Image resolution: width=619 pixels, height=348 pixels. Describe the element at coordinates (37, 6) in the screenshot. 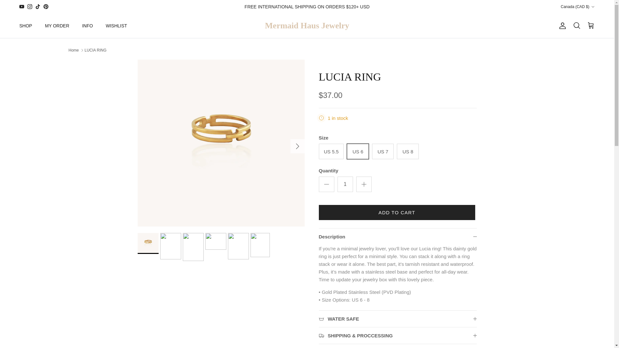

I see `Mermaid Haus Jewelry on TikTok` at that location.